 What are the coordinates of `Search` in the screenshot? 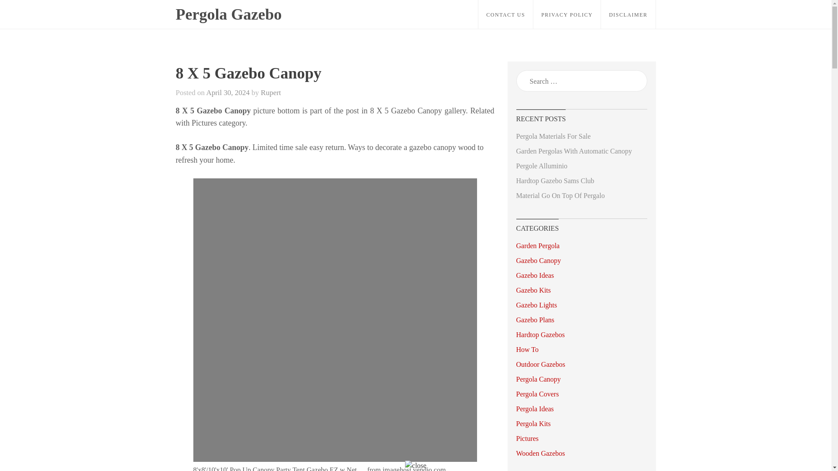 It's located at (18, 10).